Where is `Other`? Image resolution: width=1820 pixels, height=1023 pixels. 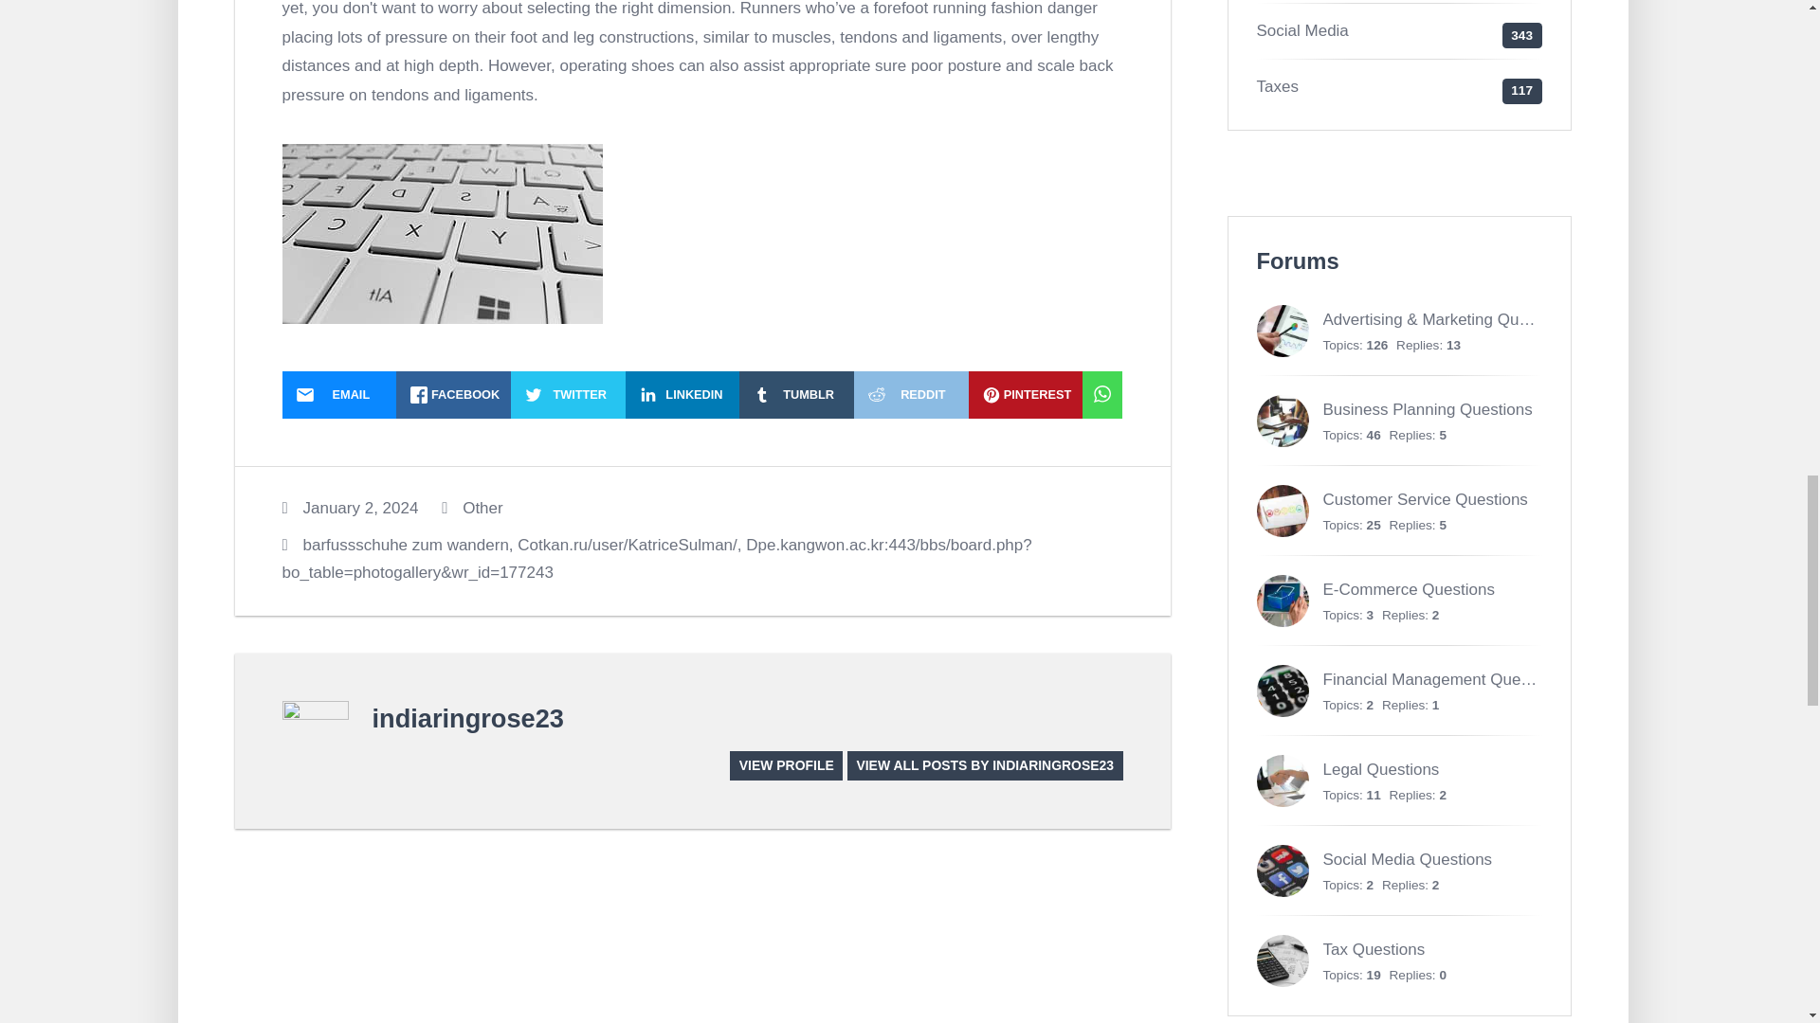 Other is located at coordinates (482, 508).